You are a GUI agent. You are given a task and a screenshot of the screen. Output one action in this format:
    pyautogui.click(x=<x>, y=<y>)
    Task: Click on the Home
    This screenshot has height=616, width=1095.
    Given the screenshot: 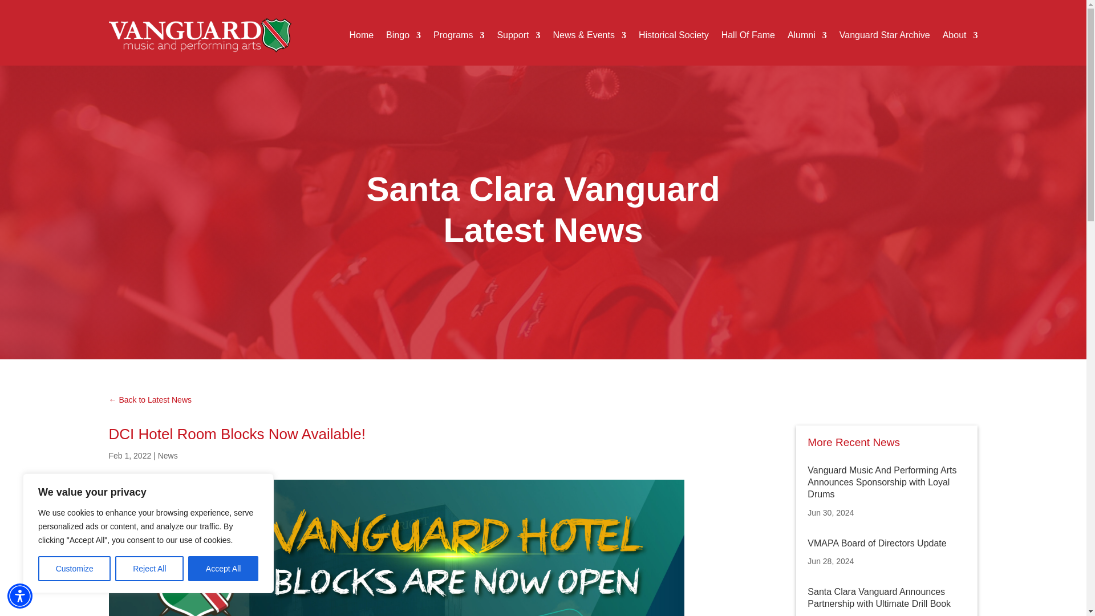 What is the action you would take?
    pyautogui.click(x=361, y=35)
    